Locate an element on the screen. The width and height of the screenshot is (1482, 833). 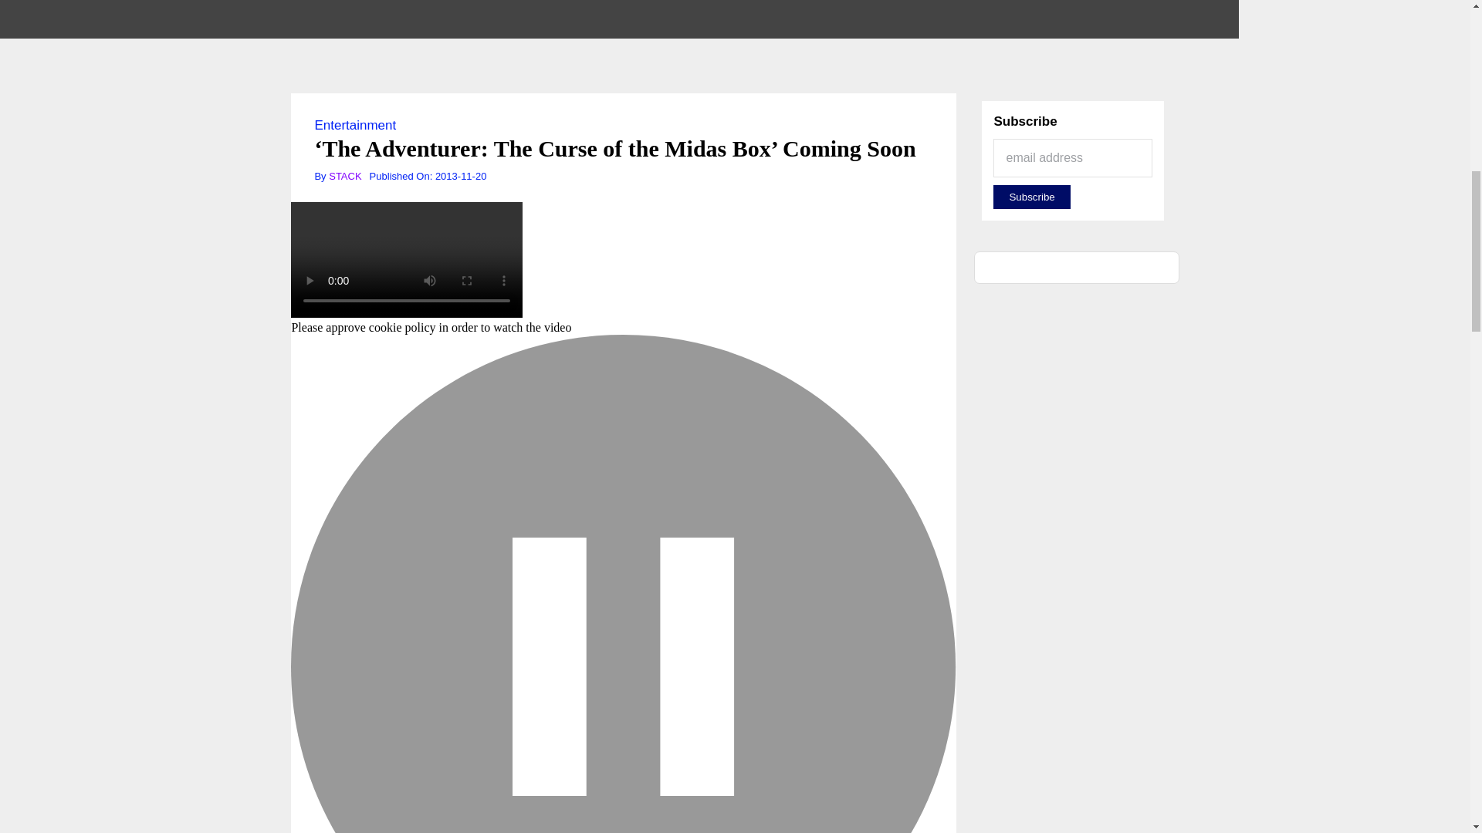
Posts by STACK is located at coordinates (345, 176).